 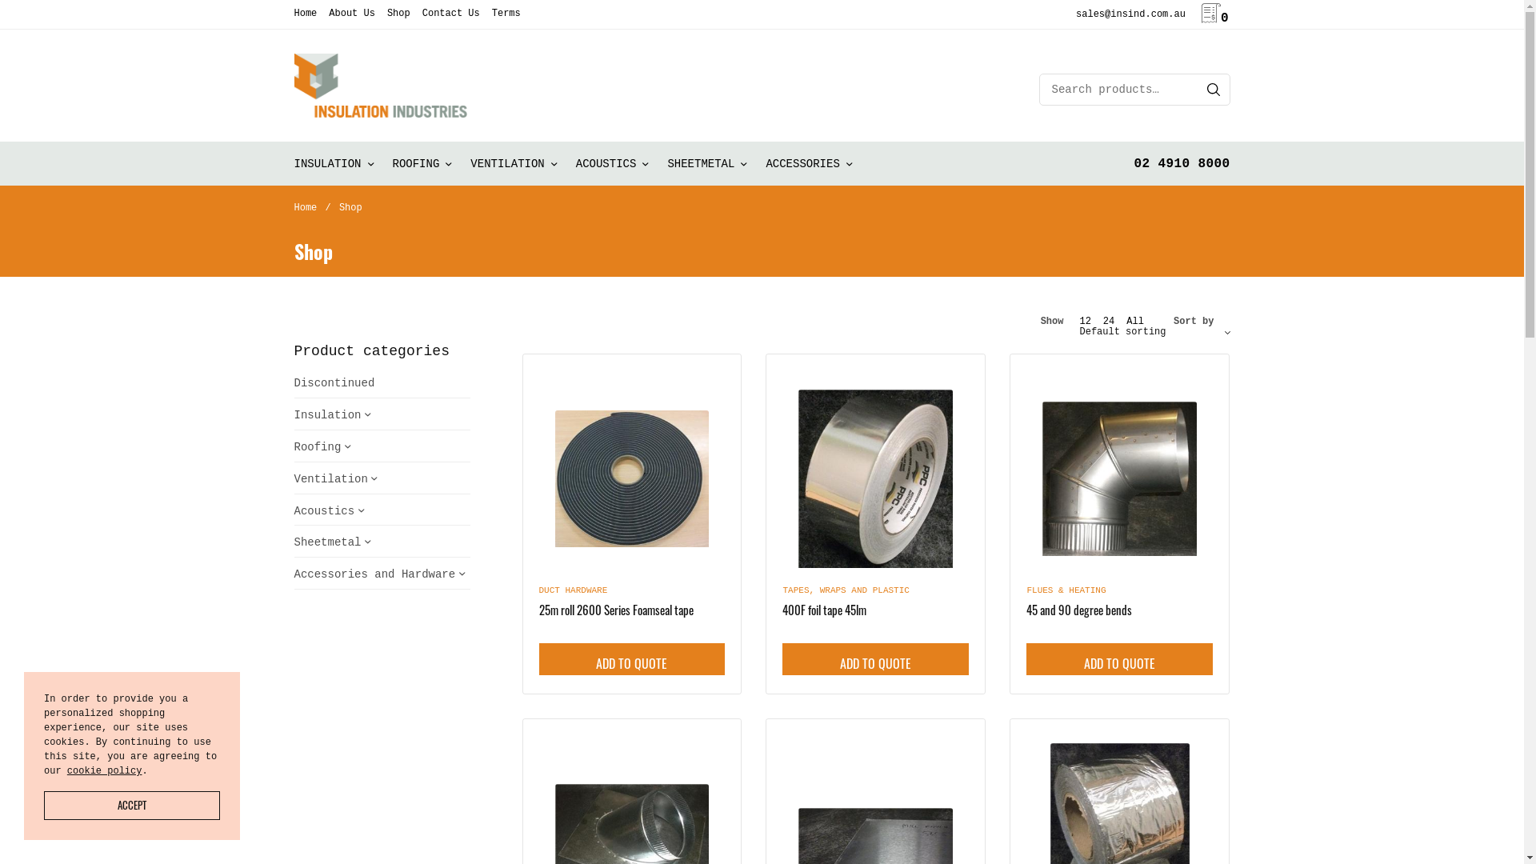 What do you see at coordinates (616, 610) in the screenshot?
I see `25m roll 2600 Series Foamseal tape` at bounding box center [616, 610].